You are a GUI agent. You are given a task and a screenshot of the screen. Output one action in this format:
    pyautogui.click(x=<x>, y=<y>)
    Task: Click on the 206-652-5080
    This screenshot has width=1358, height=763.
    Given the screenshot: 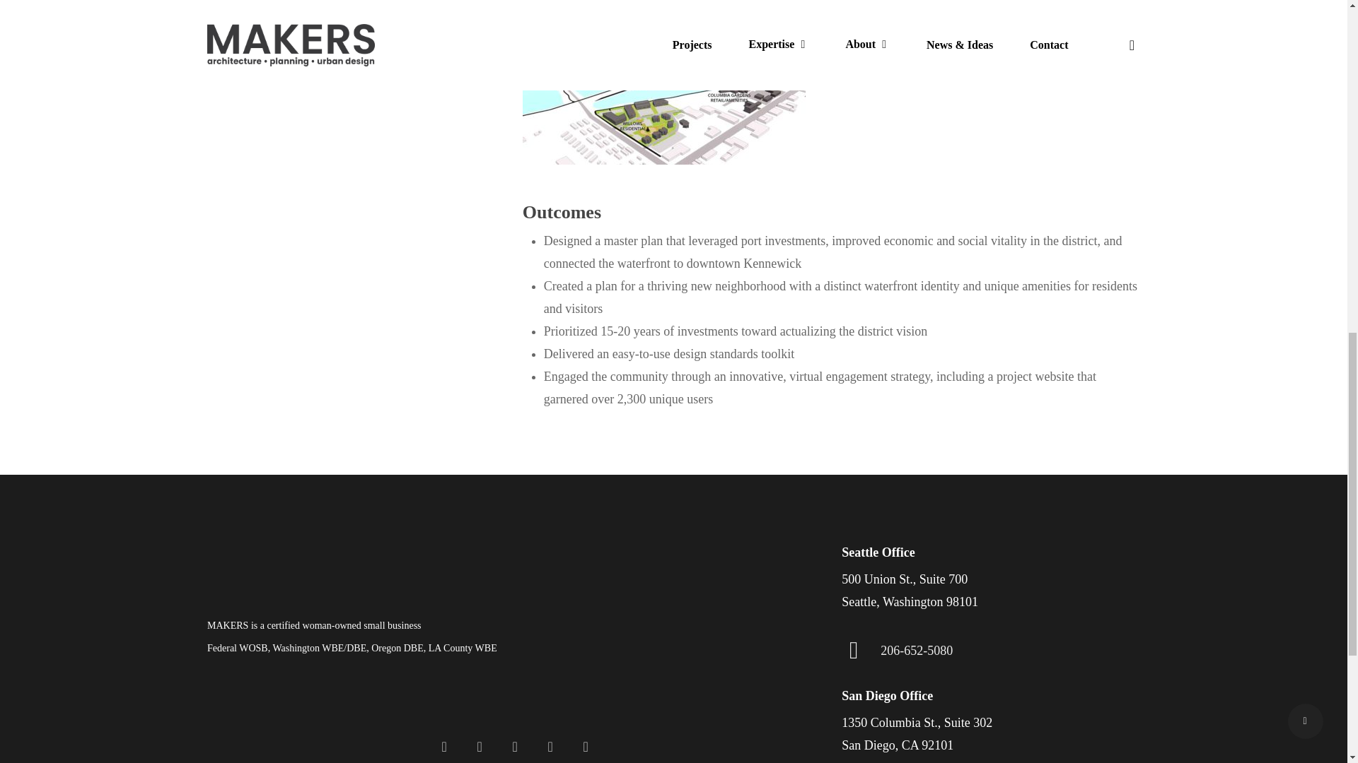 What is the action you would take?
    pyautogui.click(x=917, y=650)
    